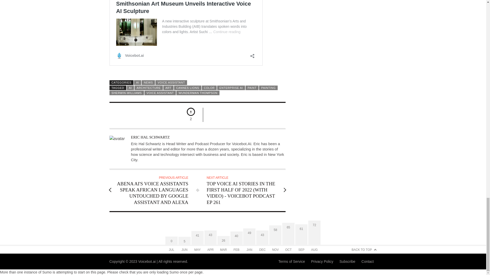 This screenshot has width=490, height=275. Describe the element at coordinates (171, 82) in the screenshot. I see `View all posts in Voice Assistant` at that location.